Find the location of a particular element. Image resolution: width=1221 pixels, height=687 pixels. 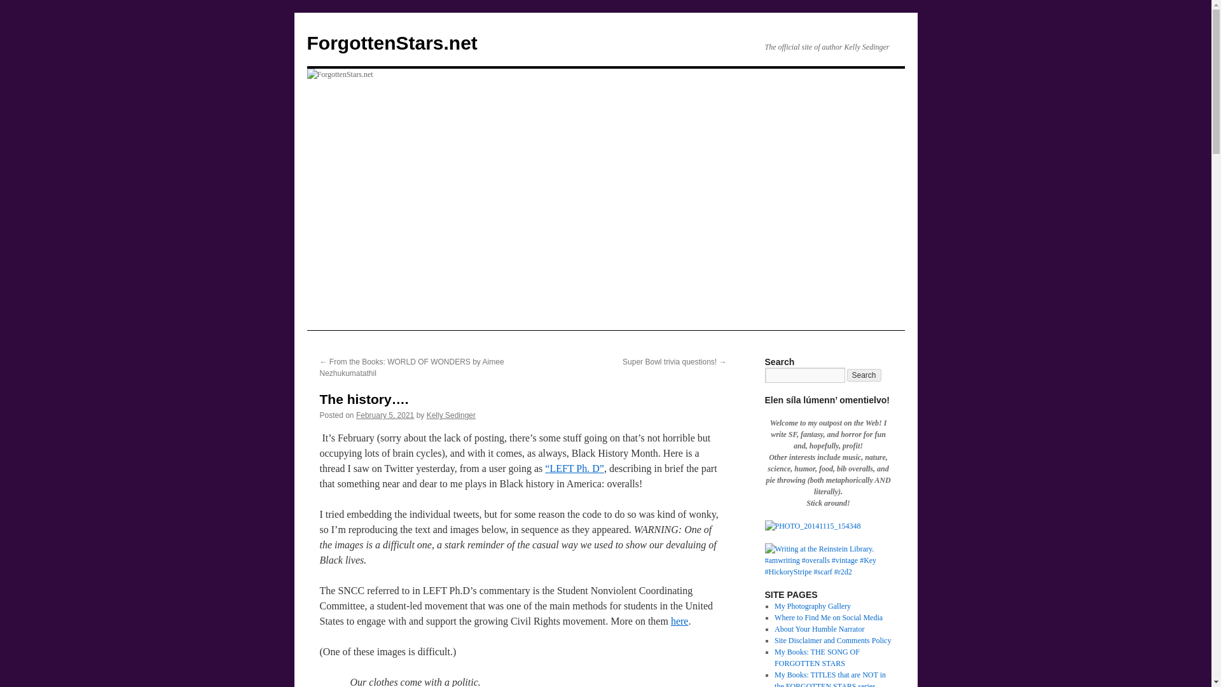

here is located at coordinates (679, 621).